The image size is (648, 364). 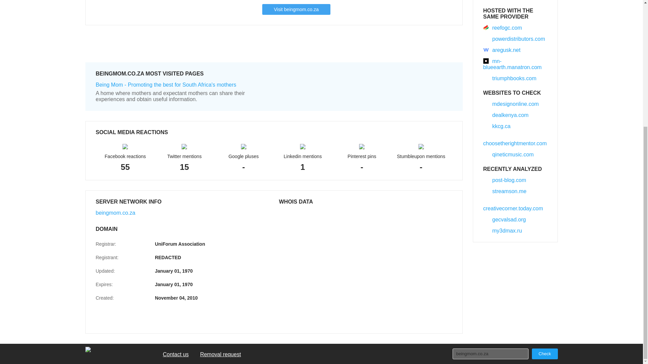 I want to click on triumphbooks.com, so click(x=510, y=78).